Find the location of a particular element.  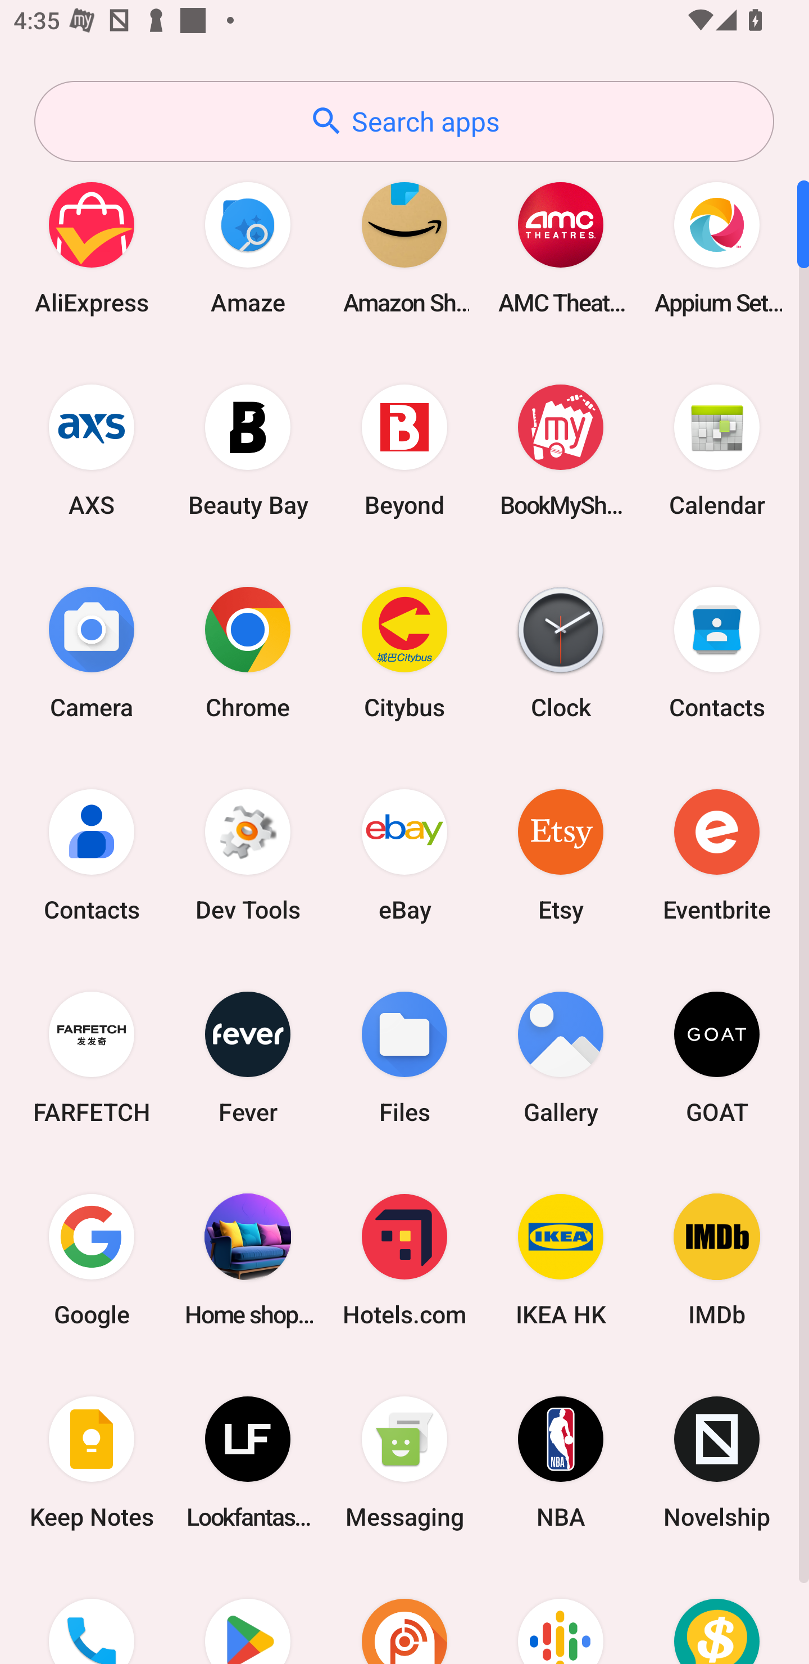

Hotels.com is located at coordinates (404, 1259).